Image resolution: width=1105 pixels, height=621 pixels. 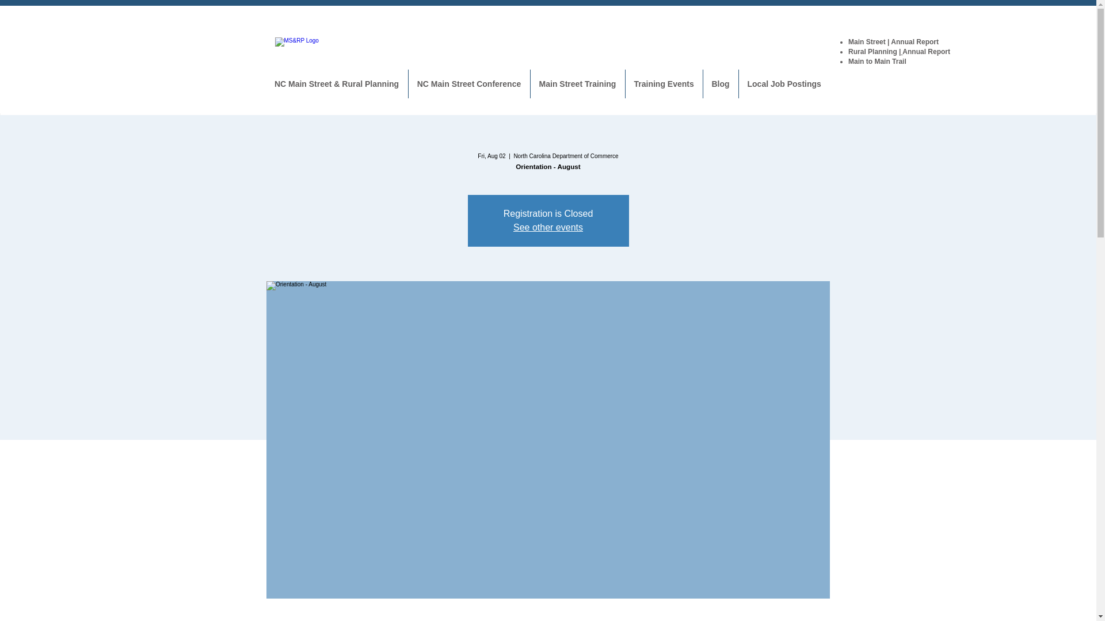 I want to click on NC Main Street Conference, so click(x=470, y=83).